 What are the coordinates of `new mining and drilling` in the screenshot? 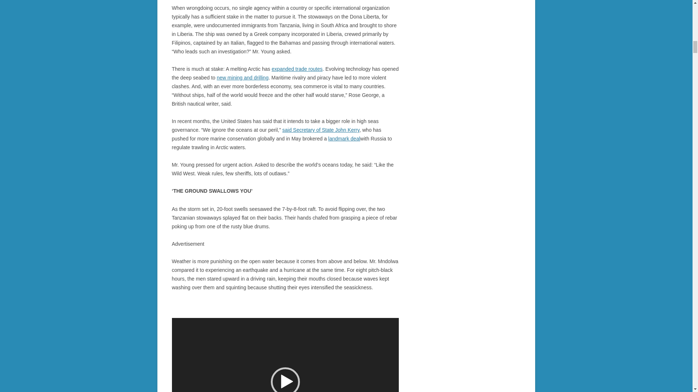 It's located at (242, 78).